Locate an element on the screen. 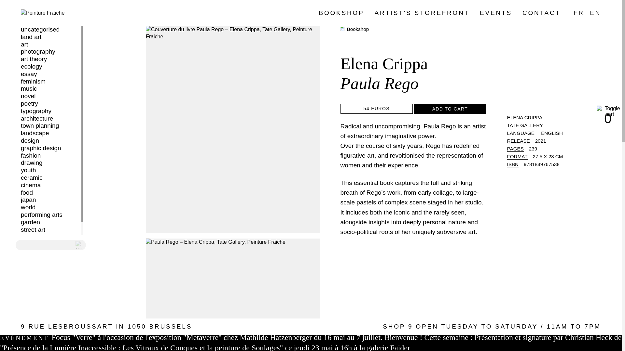 The height and width of the screenshot is (351, 625). CONTACT is located at coordinates (542, 13).